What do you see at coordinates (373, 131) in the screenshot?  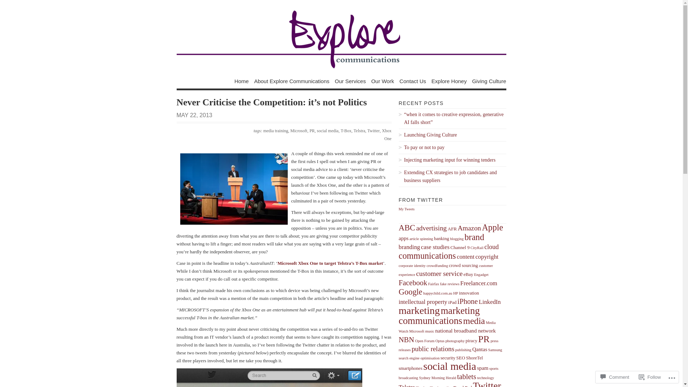 I see `Twitter` at bounding box center [373, 131].